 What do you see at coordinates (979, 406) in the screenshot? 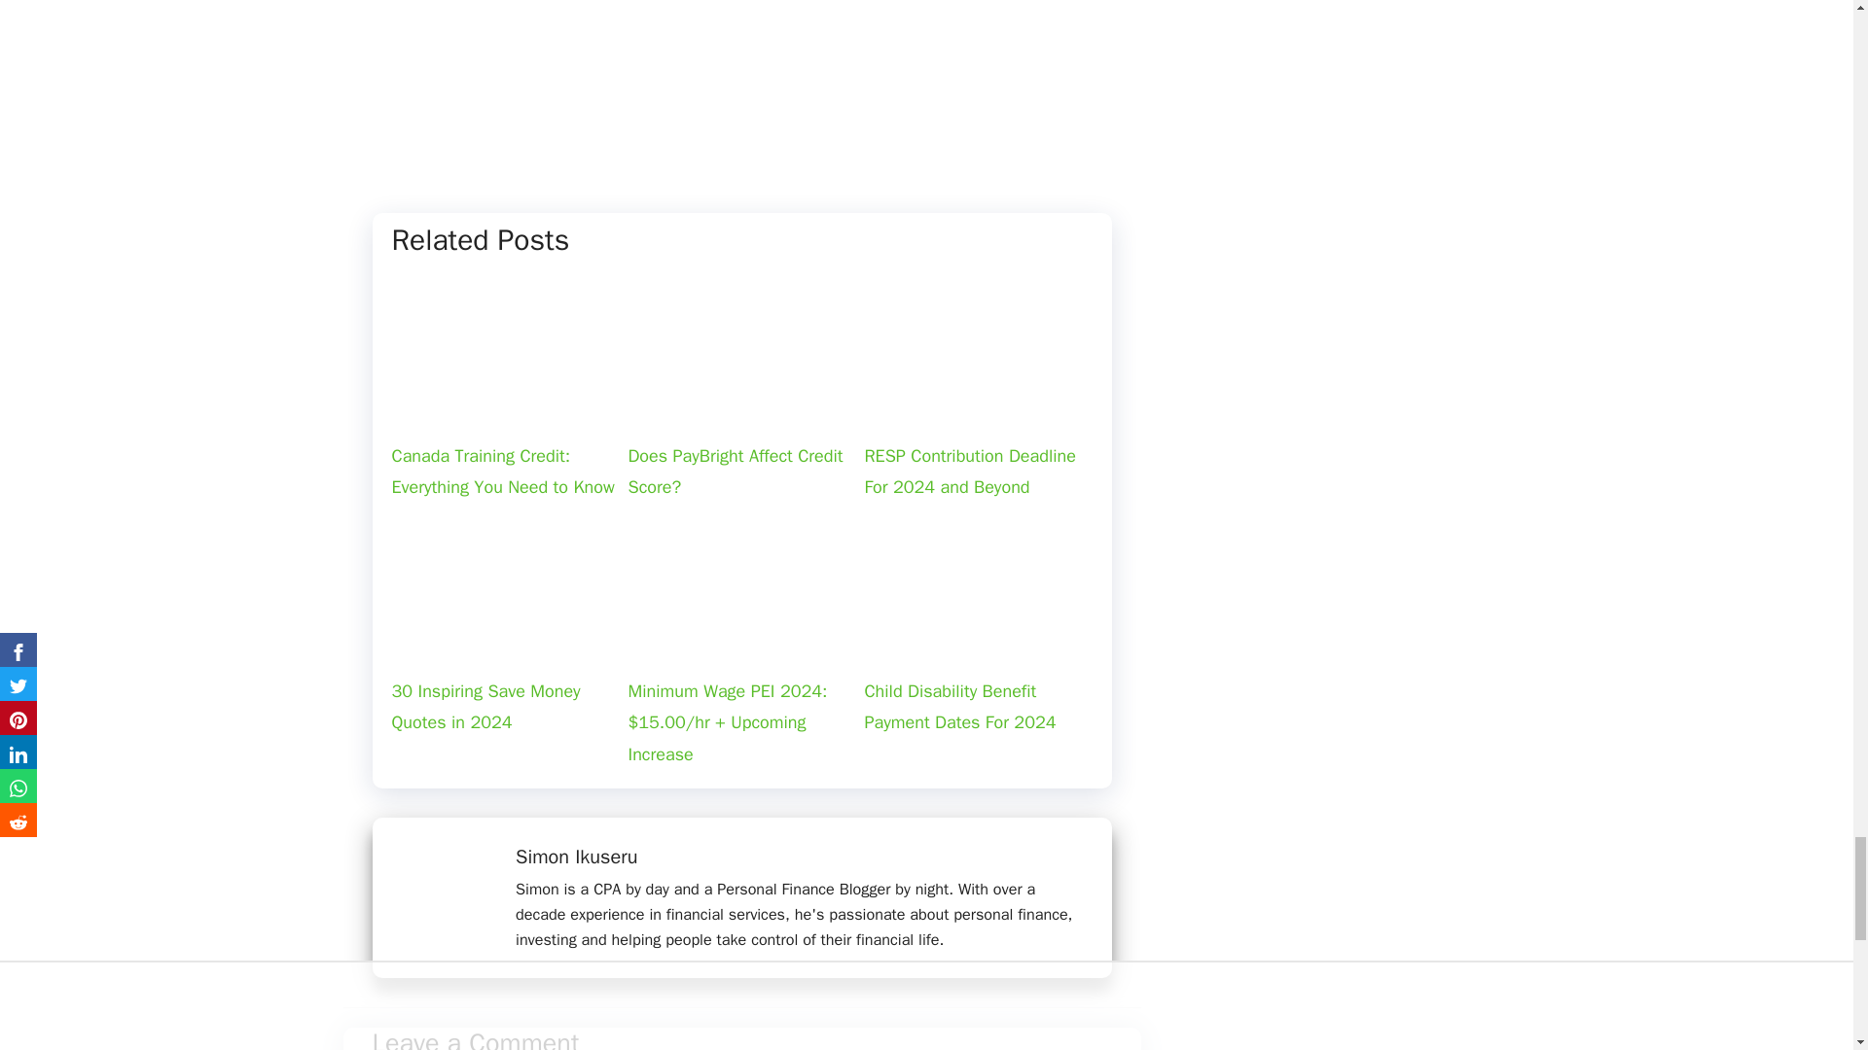
I see `RESP Contribution Deadline For 2024 and Beyond` at bounding box center [979, 406].